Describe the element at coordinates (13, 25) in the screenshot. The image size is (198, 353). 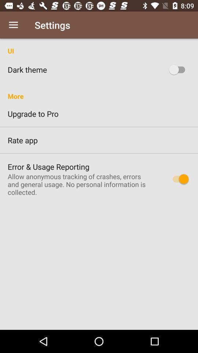
I see `press item to the left of settings icon` at that location.